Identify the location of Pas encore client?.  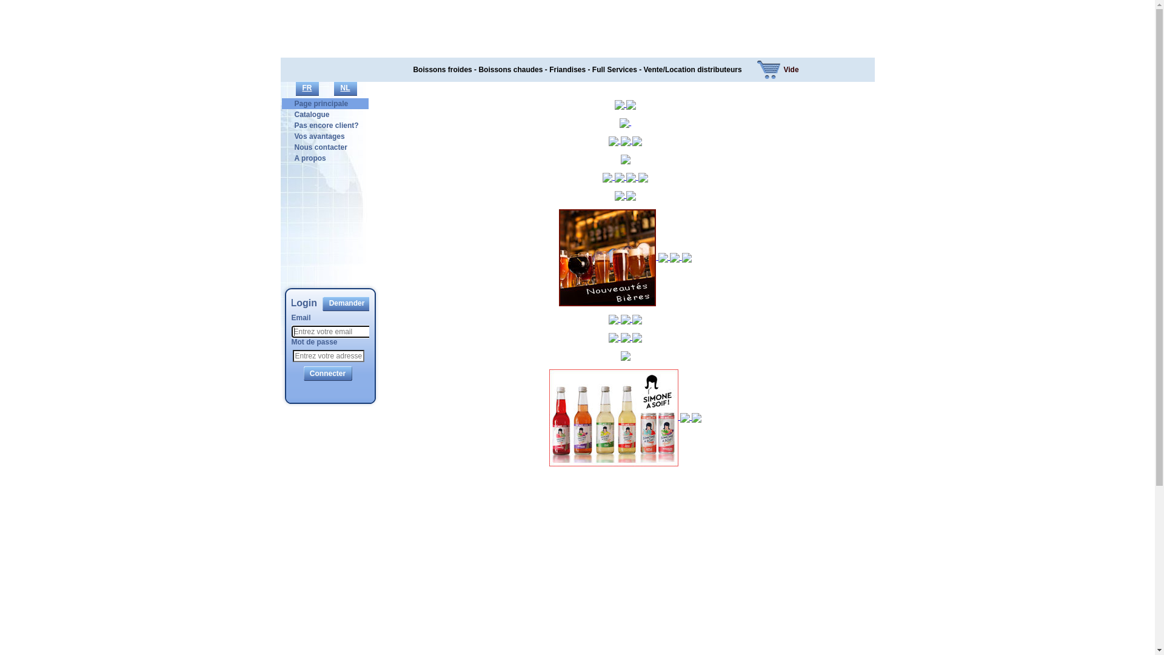
(327, 126).